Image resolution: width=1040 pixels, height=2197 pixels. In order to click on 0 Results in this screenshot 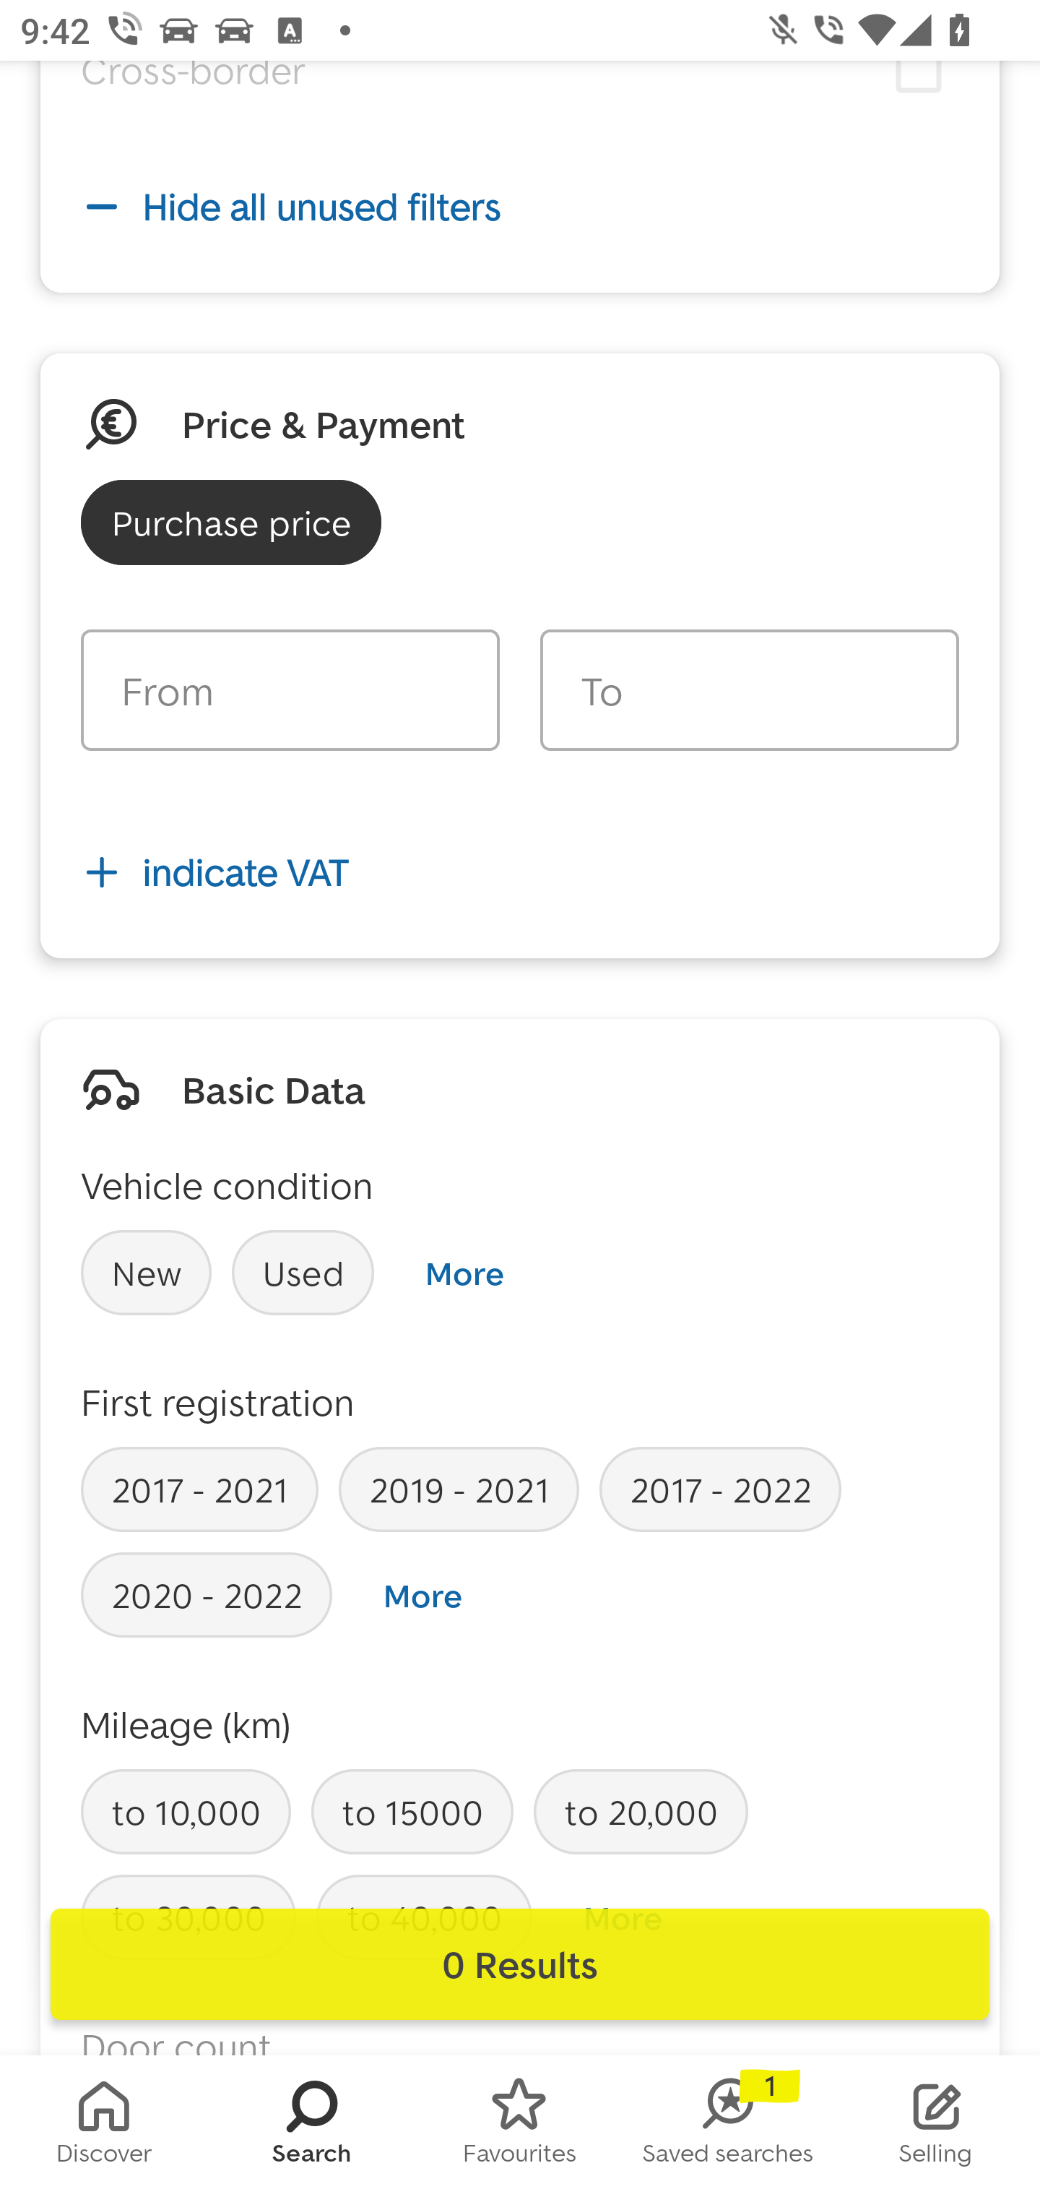, I will do `click(520, 1964)`.